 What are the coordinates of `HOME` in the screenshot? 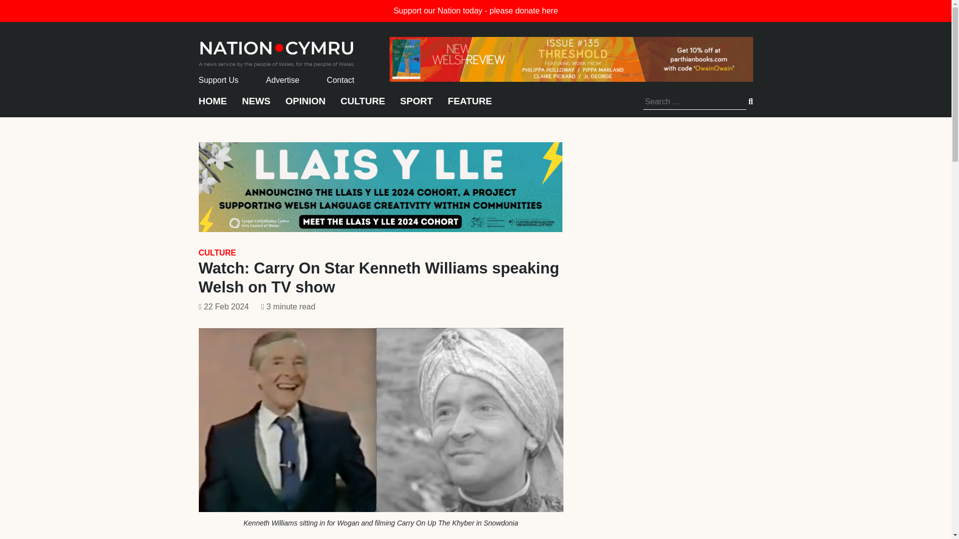 It's located at (213, 106).